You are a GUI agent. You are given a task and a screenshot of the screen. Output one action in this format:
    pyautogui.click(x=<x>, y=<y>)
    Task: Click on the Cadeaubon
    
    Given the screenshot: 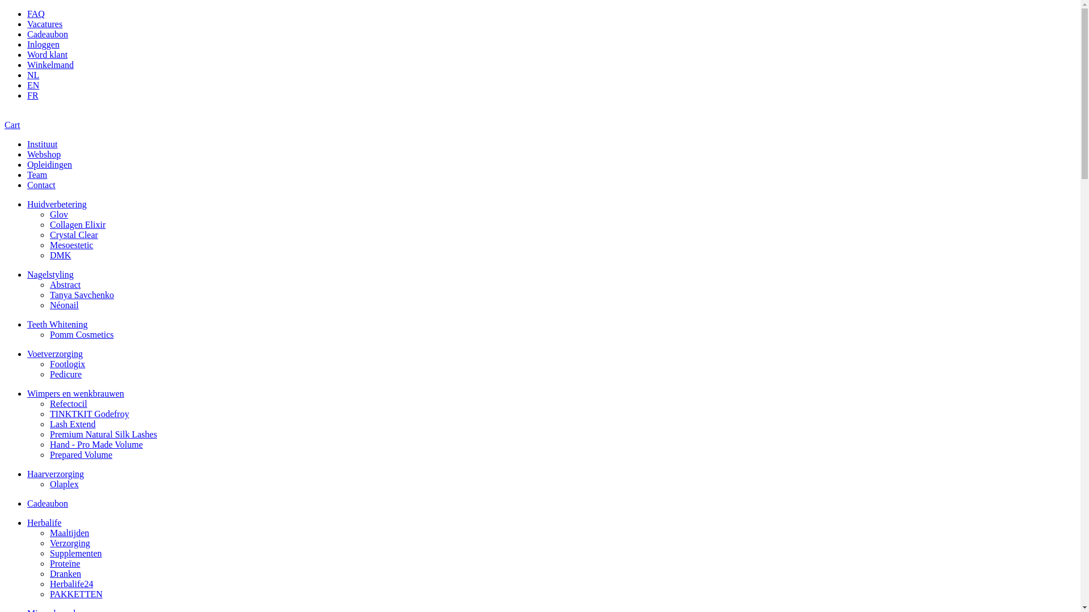 What is the action you would take?
    pyautogui.click(x=48, y=34)
    